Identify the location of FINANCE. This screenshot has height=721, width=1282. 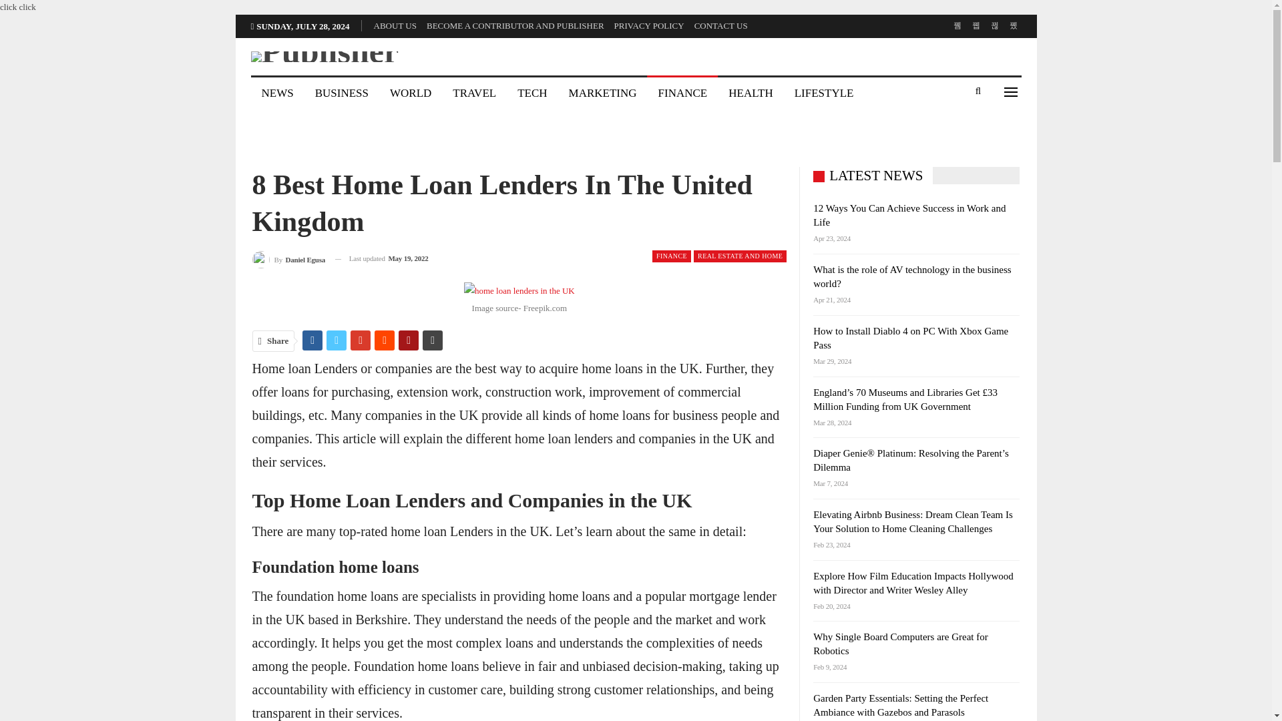
(672, 256).